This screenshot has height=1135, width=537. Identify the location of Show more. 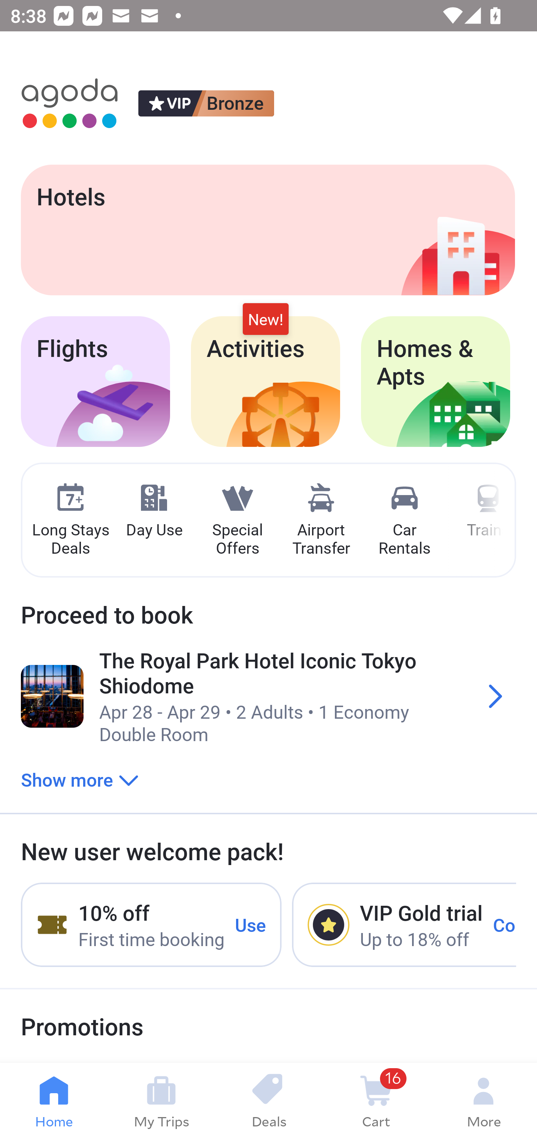
(80, 779).